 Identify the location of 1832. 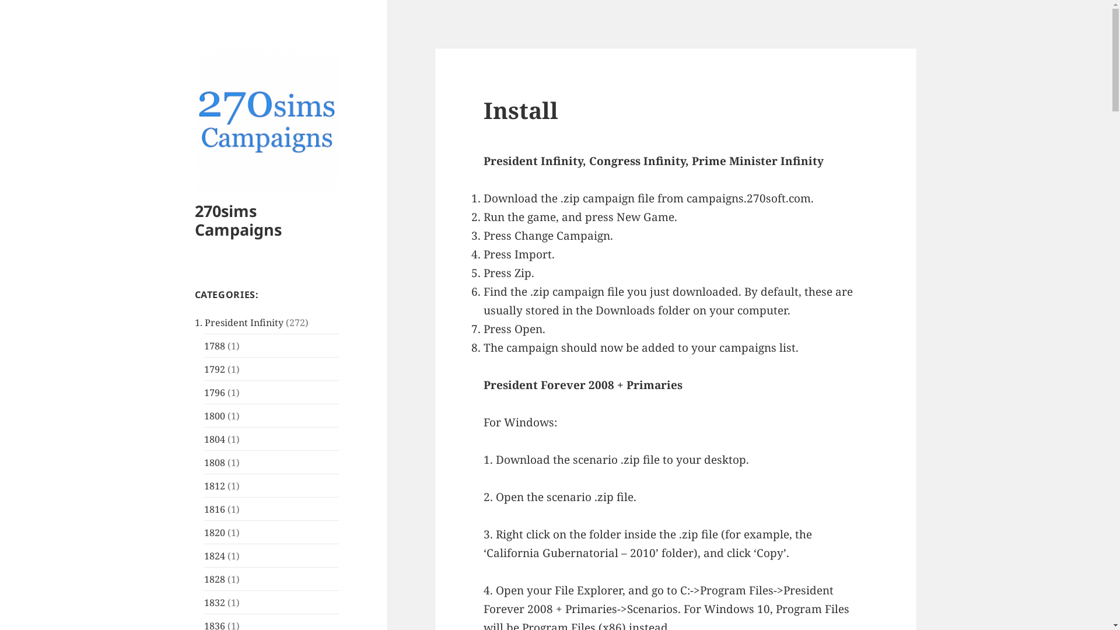
(215, 603).